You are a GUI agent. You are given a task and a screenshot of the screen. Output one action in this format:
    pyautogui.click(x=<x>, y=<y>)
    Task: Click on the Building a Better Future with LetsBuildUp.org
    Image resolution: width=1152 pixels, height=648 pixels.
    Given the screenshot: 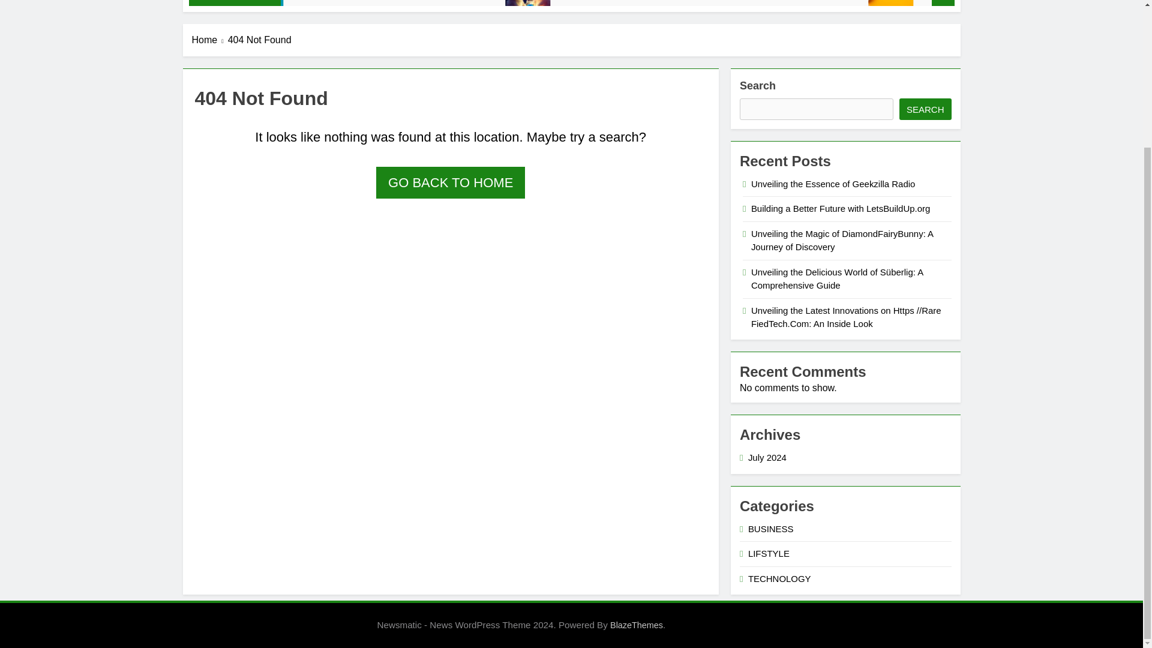 What is the action you would take?
    pyautogui.click(x=490, y=9)
    